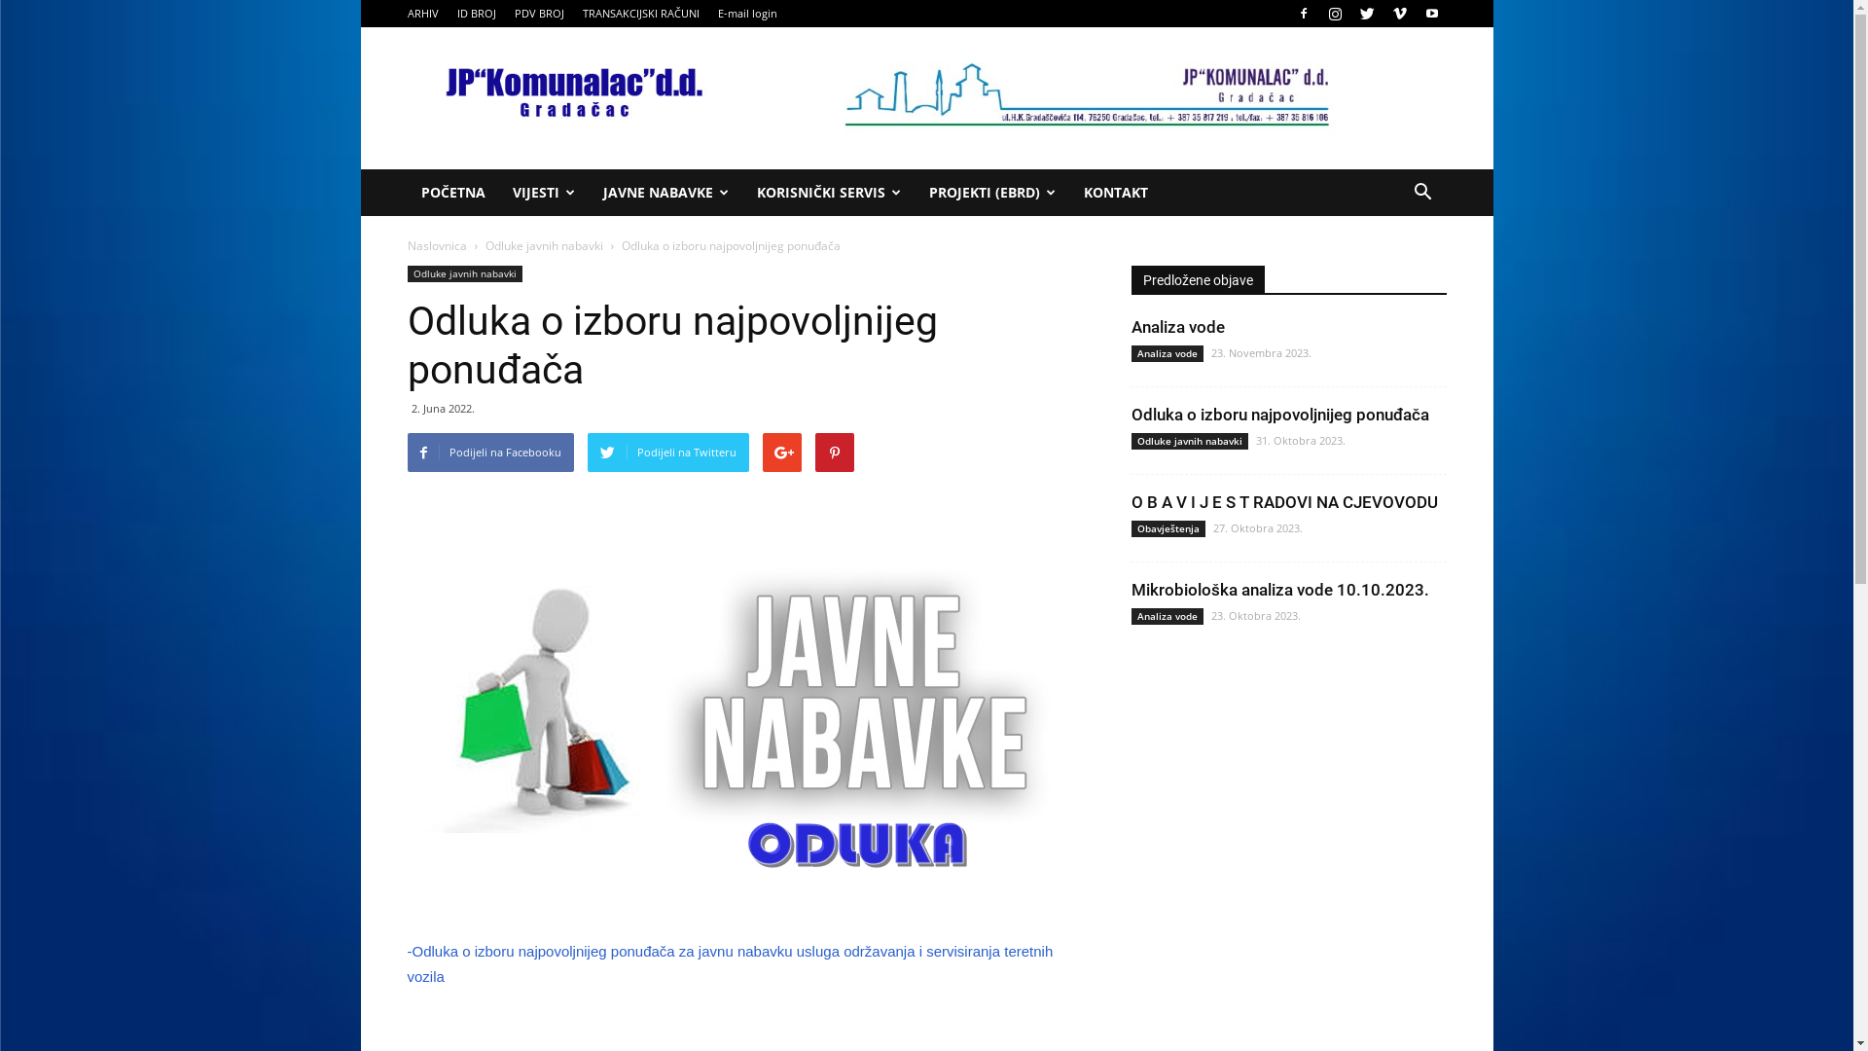 This screenshot has width=1868, height=1051. Describe the element at coordinates (464, 274) in the screenshot. I see `Odluke javnih nabavki` at that location.